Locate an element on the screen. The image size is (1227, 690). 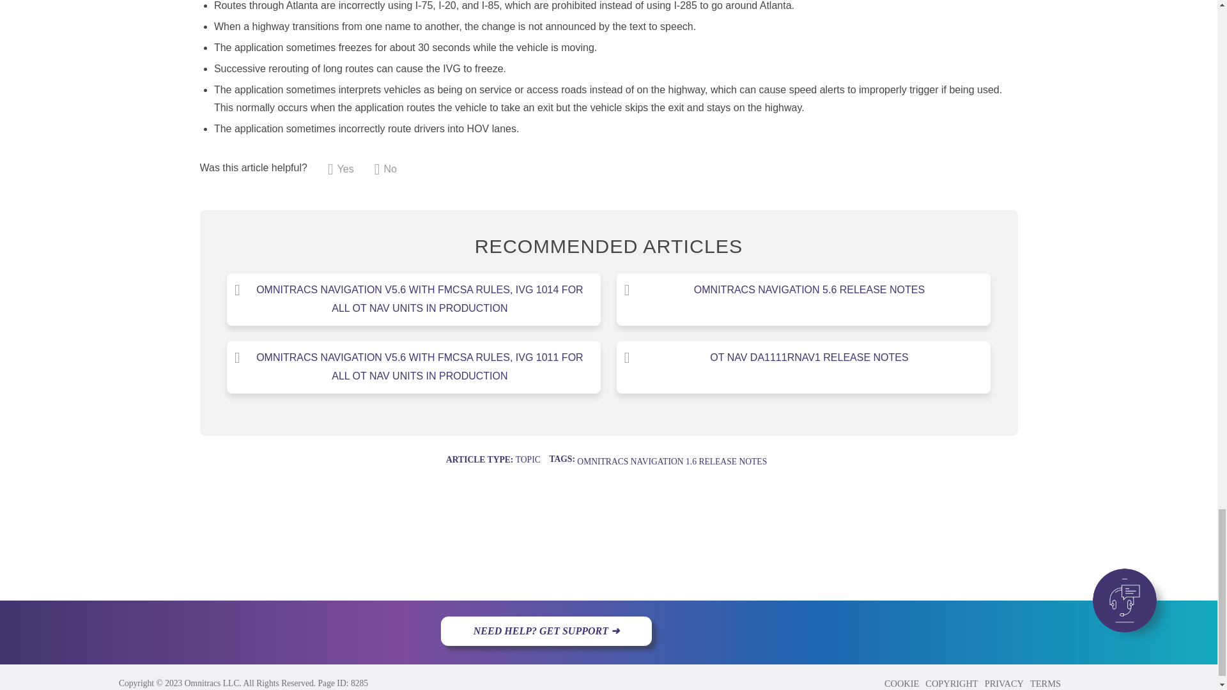
OMNITRACS NAVIGATION 1.6 RELEASE NOTES is located at coordinates (672, 461).